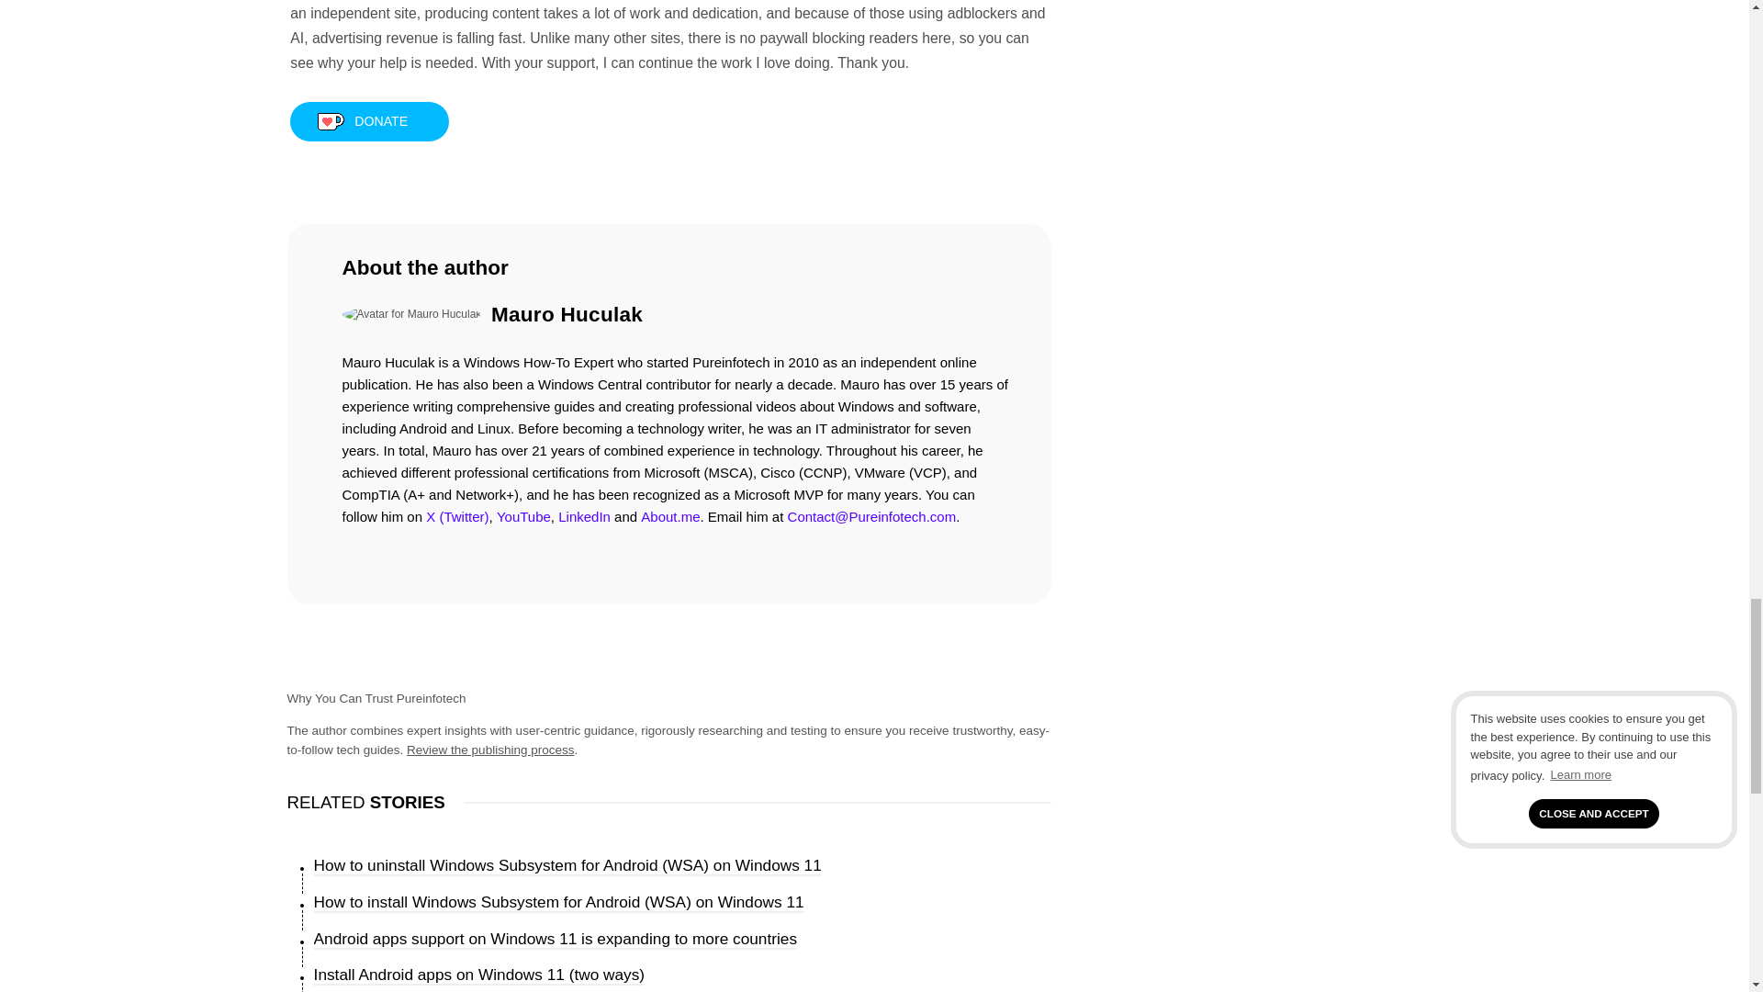 The height and width of the screenshot is (992, 1763). Describe the element at coordinates (567, 314) in the screenshot. I see `Mauro Huculak` at that location.